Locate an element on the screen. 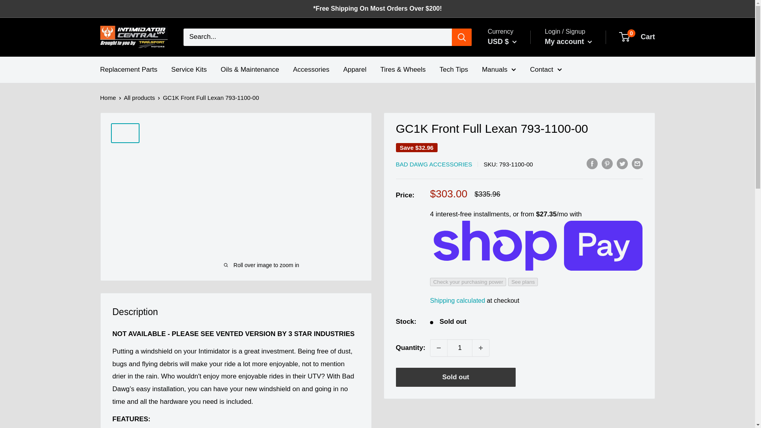 Image resolution: width=761 pixels, height=428 pixels. CAD is located at coordinates (460, 348).